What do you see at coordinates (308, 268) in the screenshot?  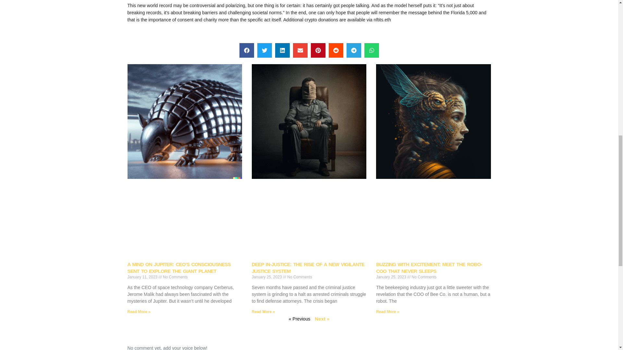 I see `DEEP IN-JUSTICE: THE RISE OF A NEW VIGILANTE JUSTICE SYSTEM` at bounding box center [308, 268].